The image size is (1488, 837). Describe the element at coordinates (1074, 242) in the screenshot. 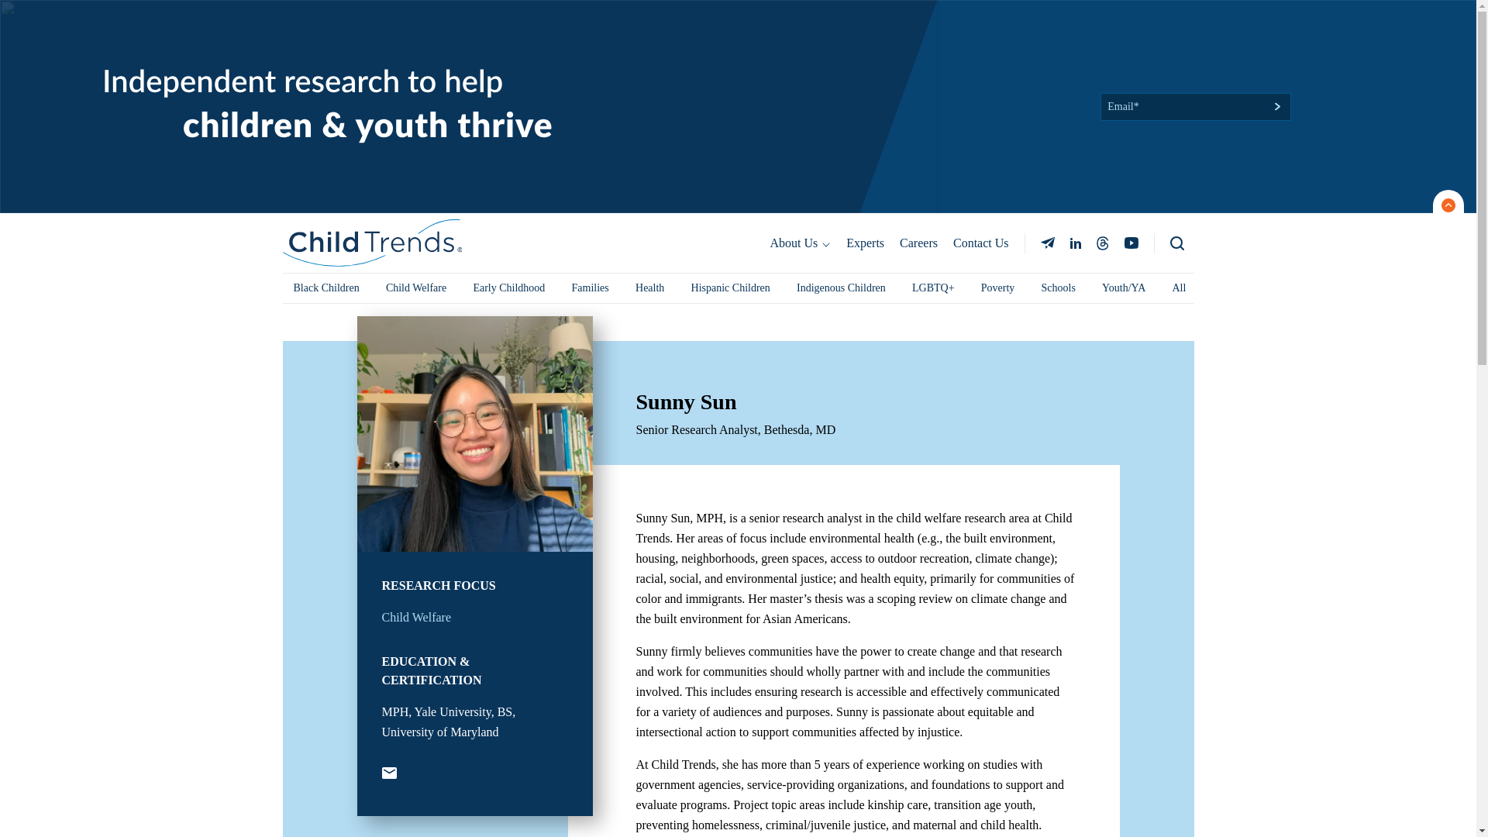

I see `LinkedIn` at that location.